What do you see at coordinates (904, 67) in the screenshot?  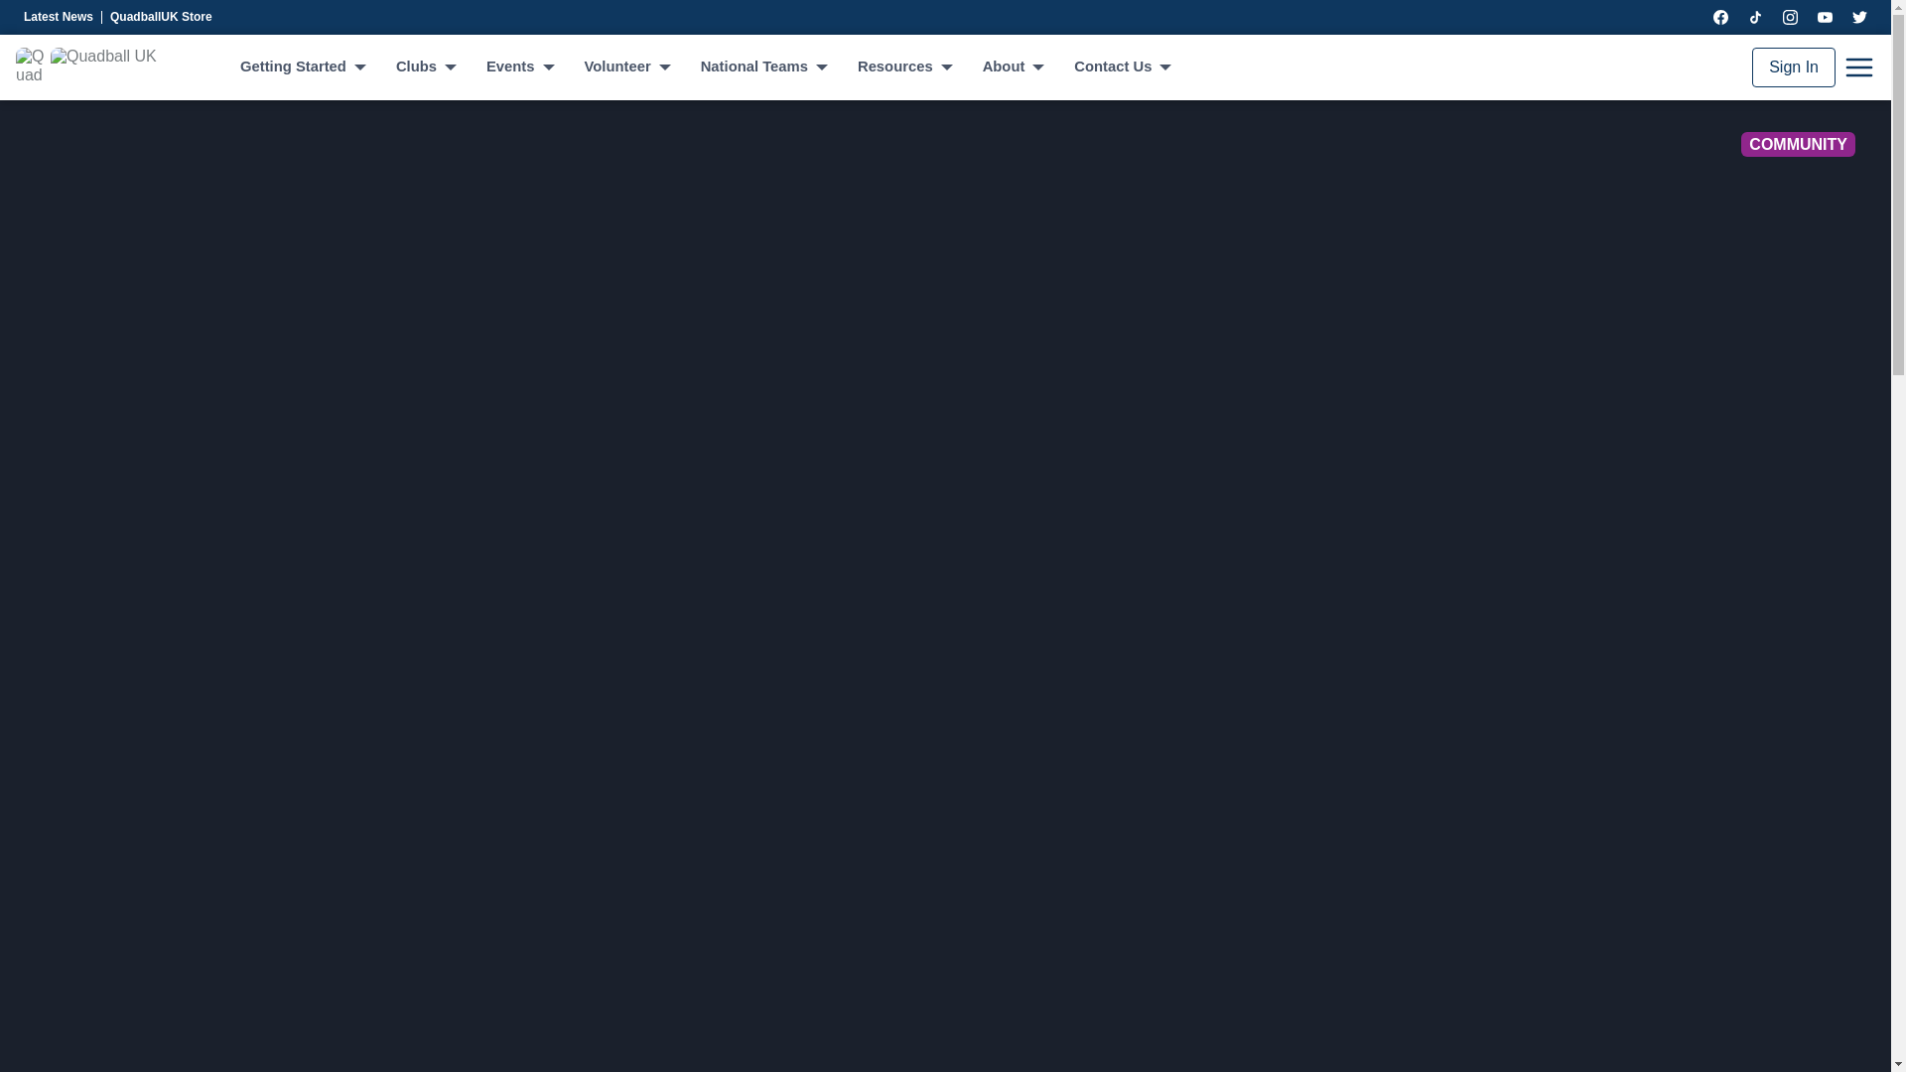 I see `Resources` at bounding box center [904, 67].